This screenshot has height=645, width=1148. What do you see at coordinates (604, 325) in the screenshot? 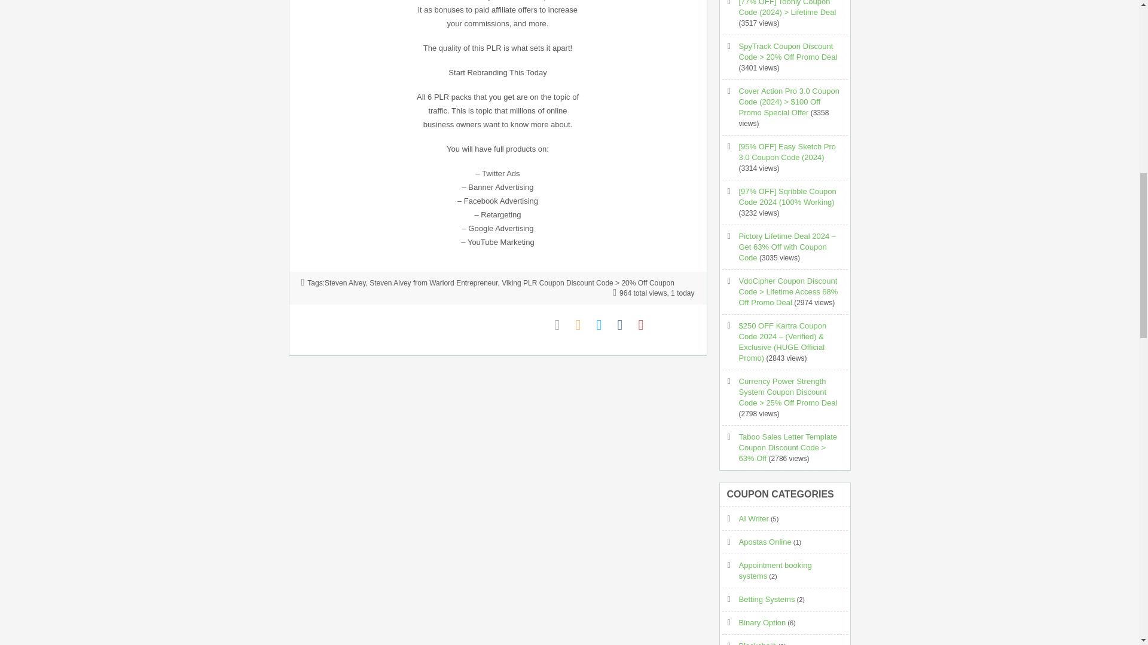
I see `Twitter` at bounding box center [604, 325].